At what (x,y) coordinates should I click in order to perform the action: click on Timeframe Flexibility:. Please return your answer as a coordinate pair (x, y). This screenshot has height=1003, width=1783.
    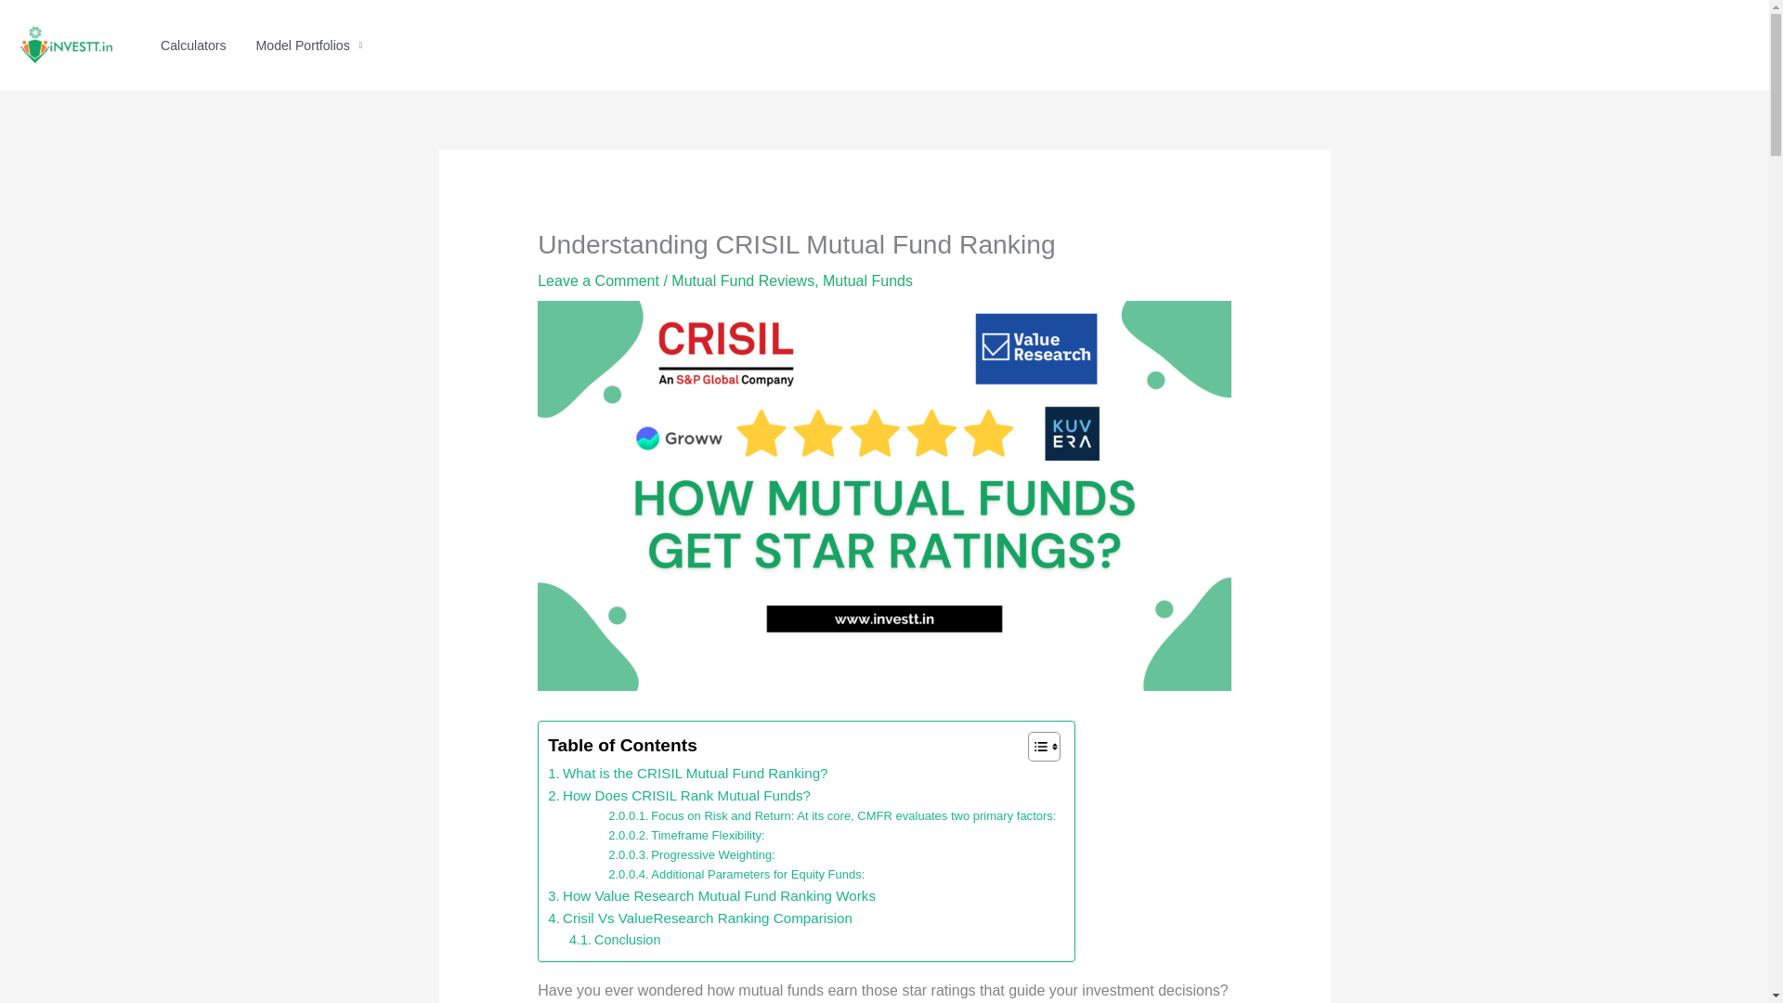
    Looking at the image, I should click on (685, 836).